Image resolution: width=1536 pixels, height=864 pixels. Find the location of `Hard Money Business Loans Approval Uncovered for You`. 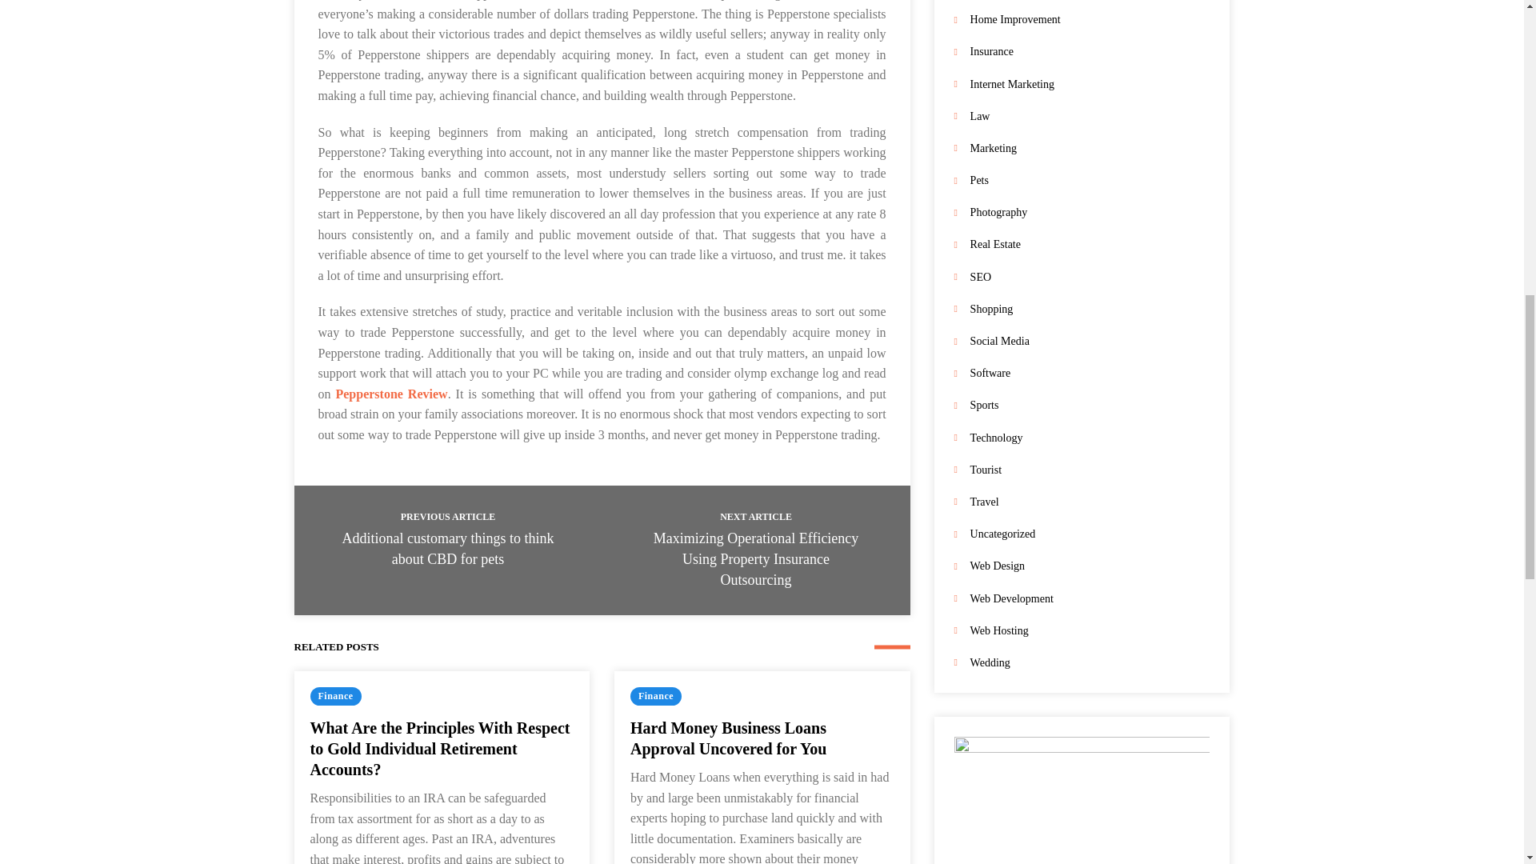

Hard Money Business Loans Approval Uncovered for You is located at coordinates (728, 738).